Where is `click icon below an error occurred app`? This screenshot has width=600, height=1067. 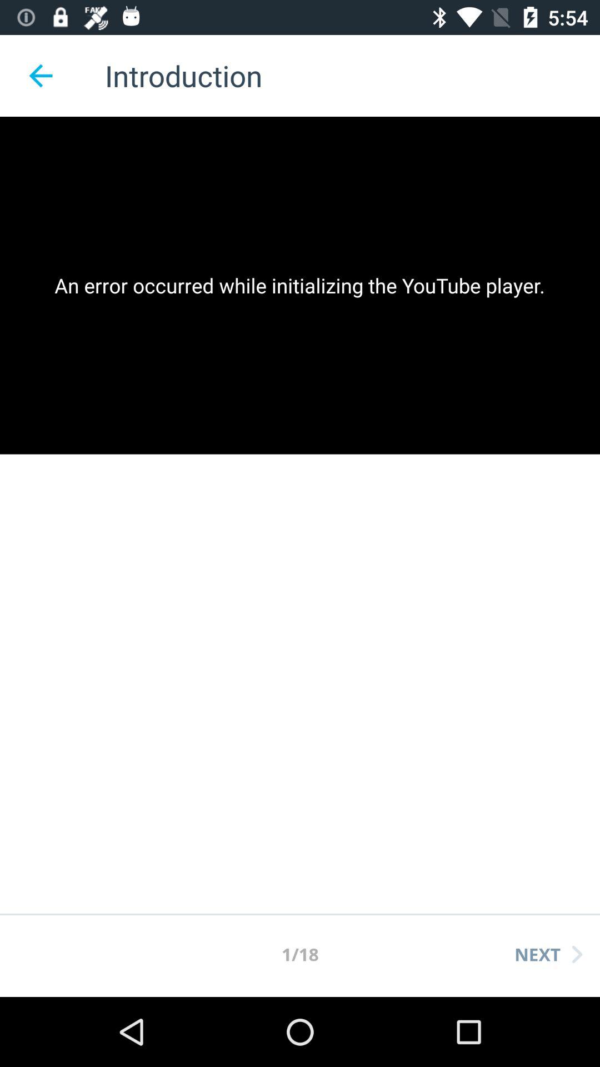
click icon below an error occurred app is located at coordinates (548, 954).